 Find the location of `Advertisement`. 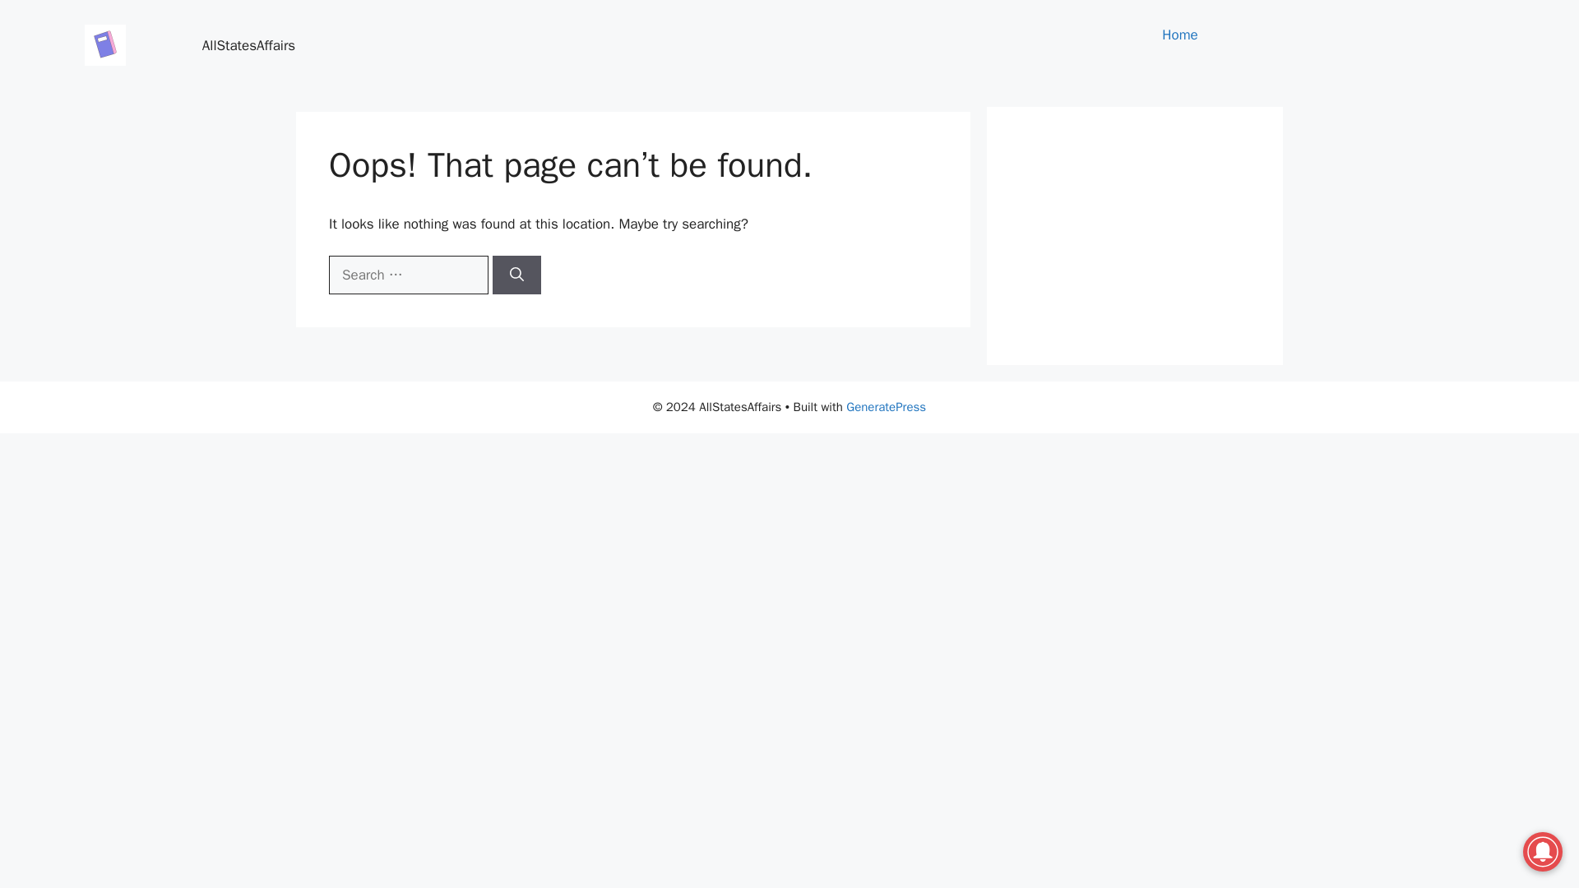

Advertisement is located at coordinates (1135, 235).